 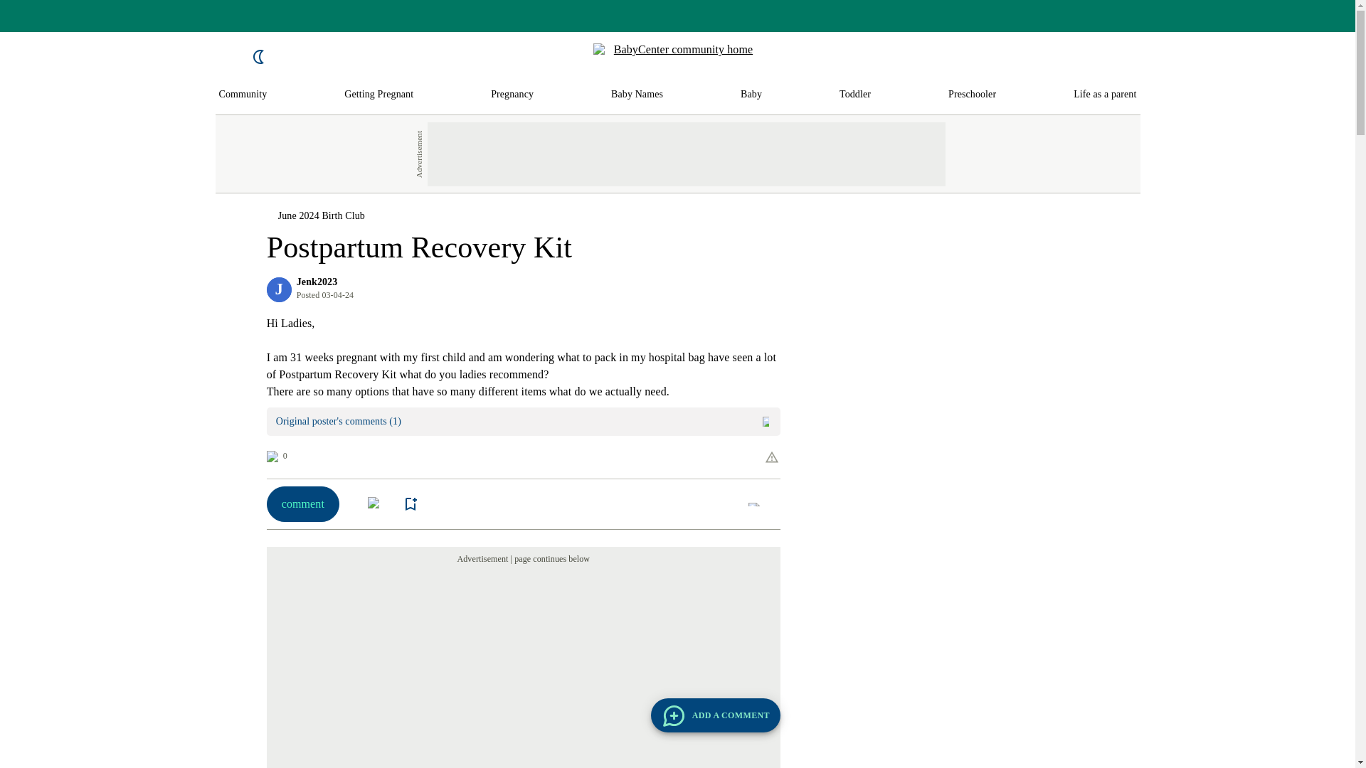 I want to click on Life as a parent, so click(x=1105, y=95).